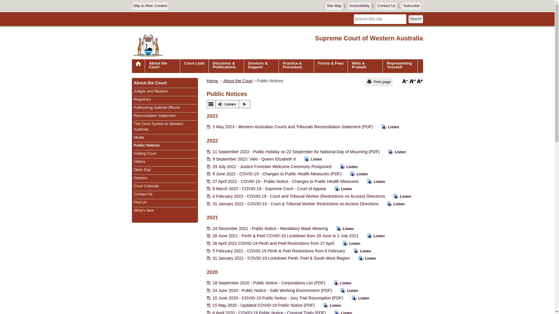 This screenshot has height=314, width=559. I want to click on Reconciliation Statement, so click(155, 116).